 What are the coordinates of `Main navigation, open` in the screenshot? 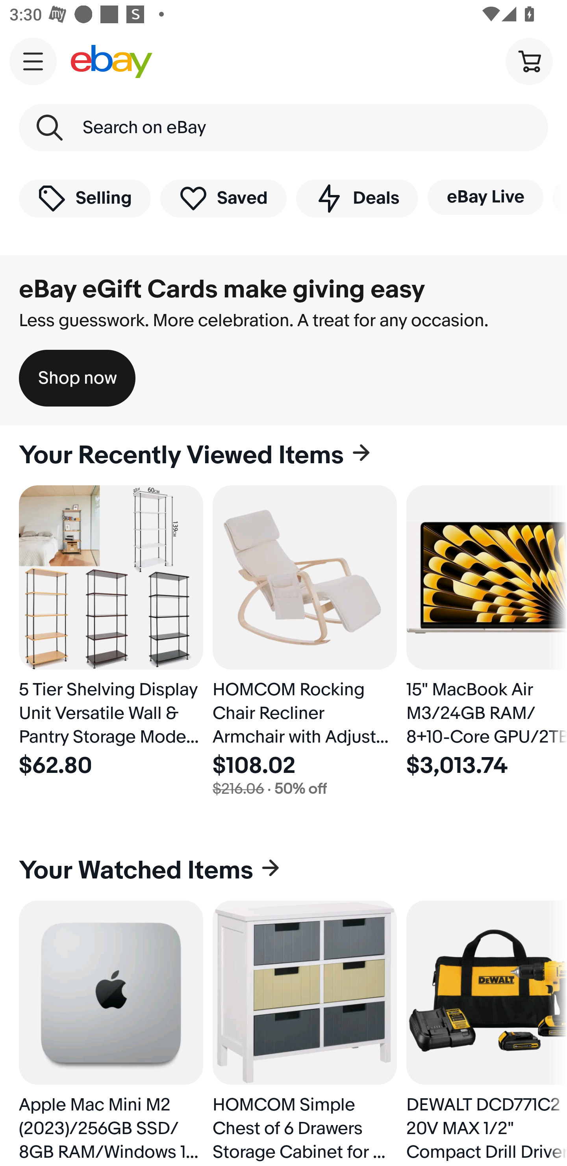 It's located at (33, 61).